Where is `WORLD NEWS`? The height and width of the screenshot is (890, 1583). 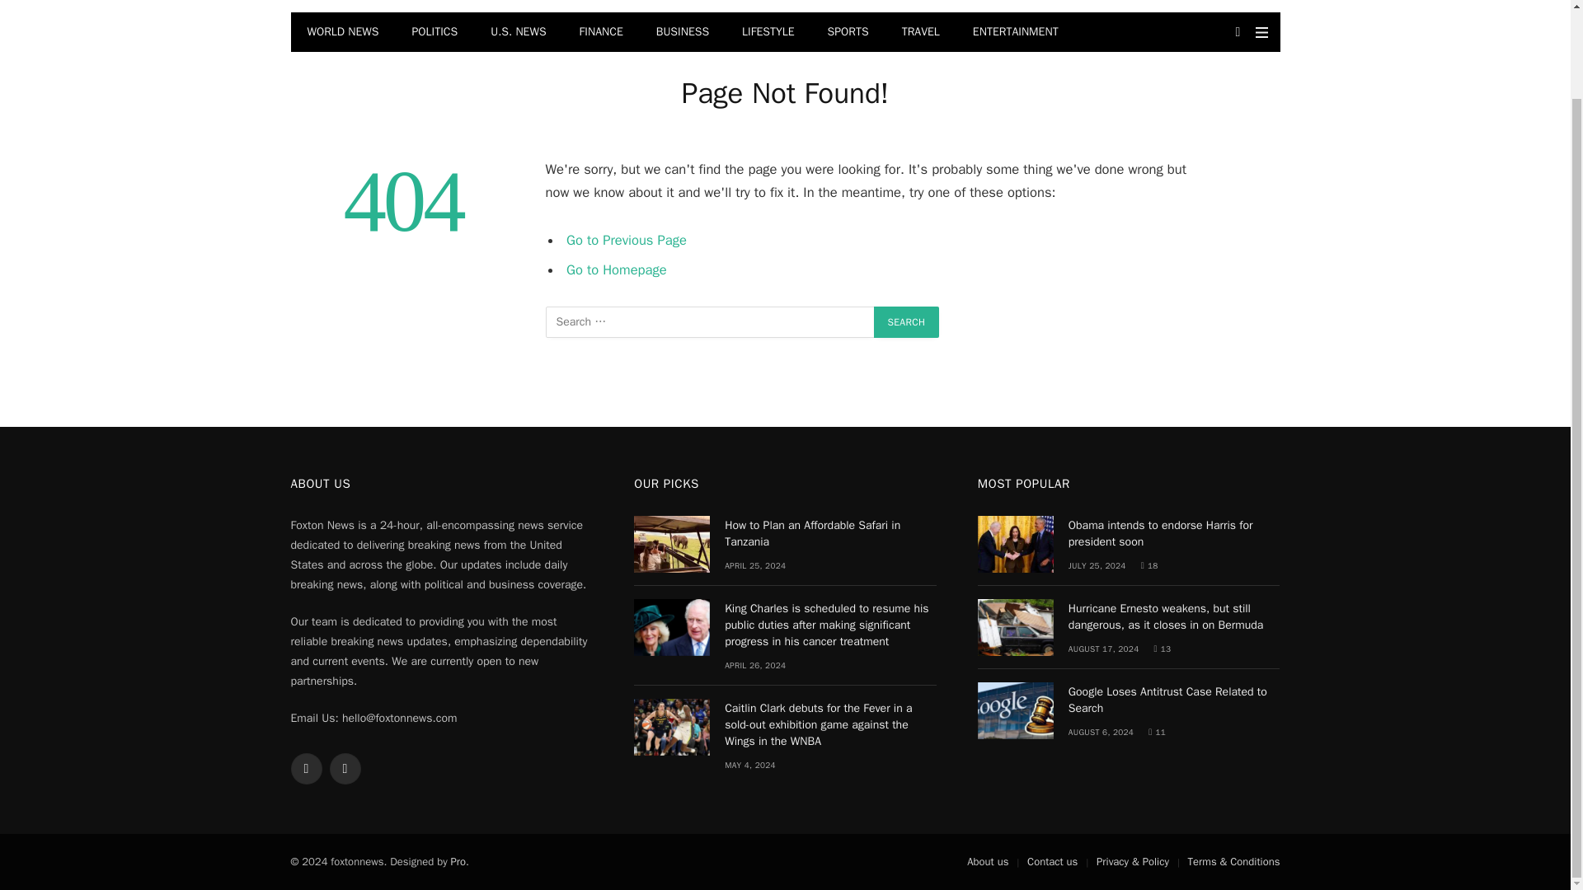
WORLD NEWS is located at coordinates (341, 31).